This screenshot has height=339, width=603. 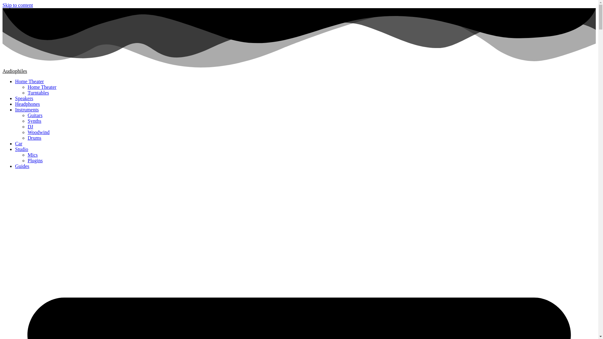 What do you see at coordinates (38, 132) in the screenshot?
I see `Woodwind` at bounding box center [38, 132].